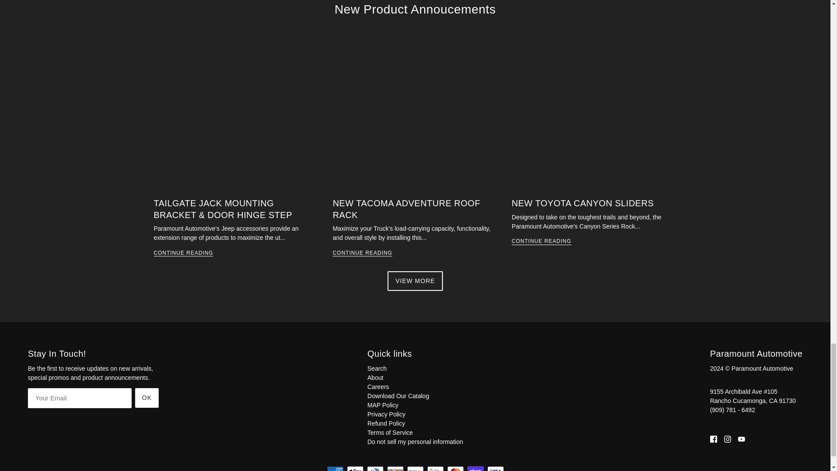 The height and width of the screenshot is (471, 837). What do you see at coordinates (390, 433) in the screenshot?
I see `Terms of Service` at bounding box center [390, 433].